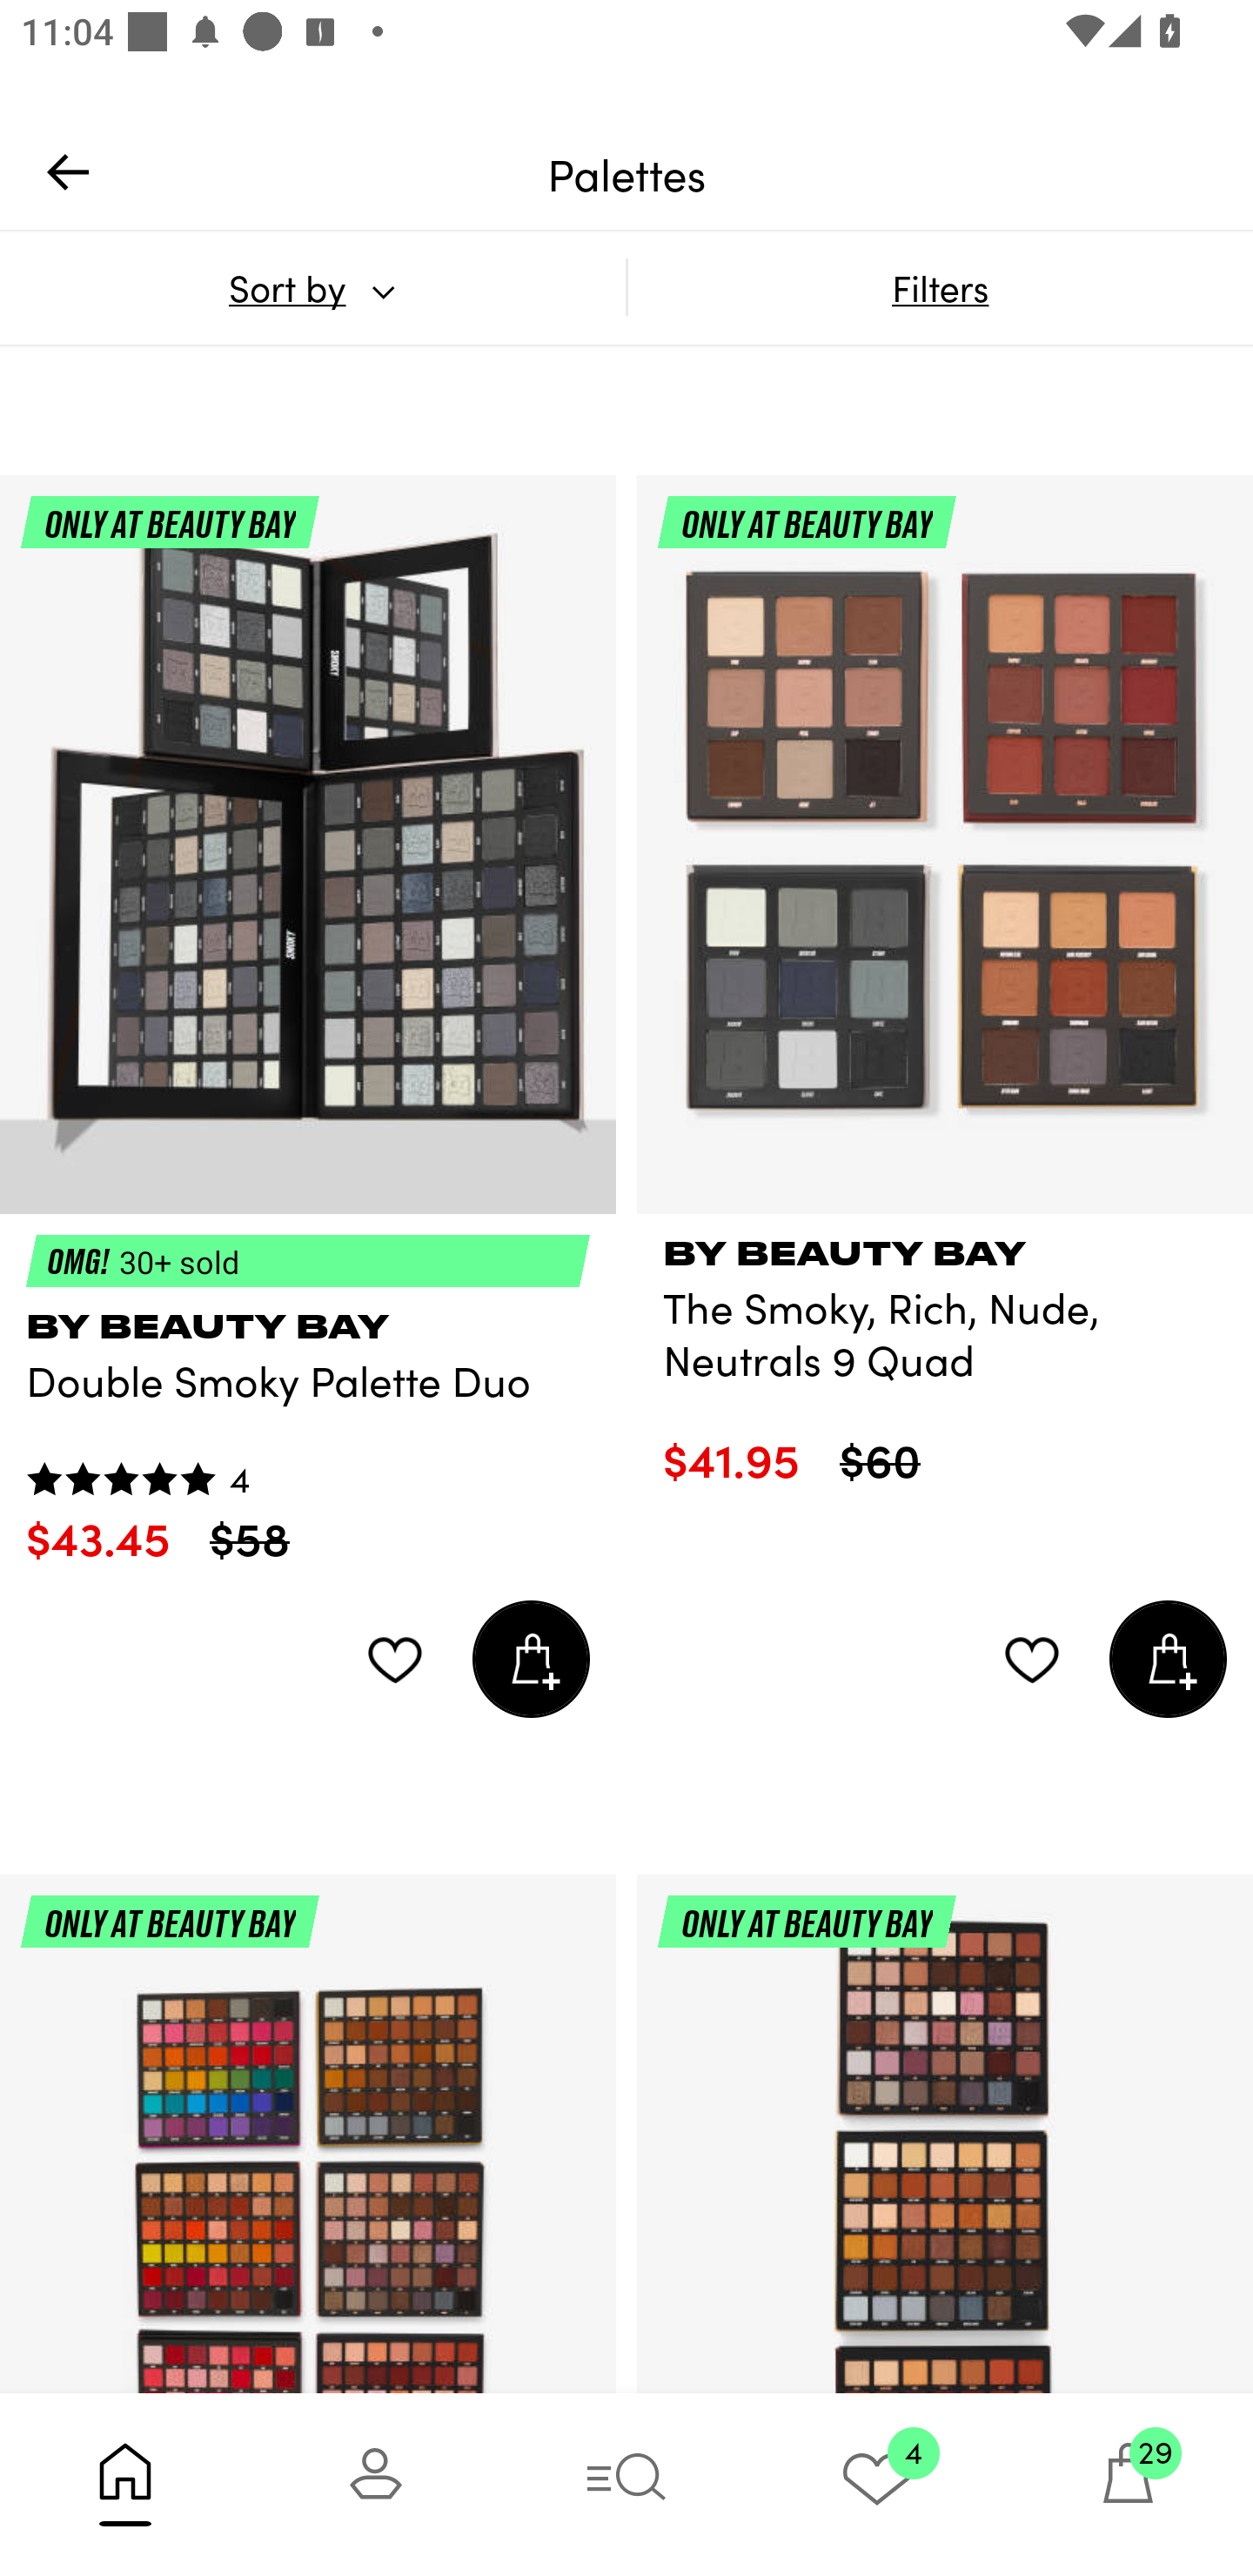 The width and height of the screenshot is (1253, 2576). What do you see at coordinates (312, 287) in the screenshot?
I see `Sort by` at bounding box center [312, 287].